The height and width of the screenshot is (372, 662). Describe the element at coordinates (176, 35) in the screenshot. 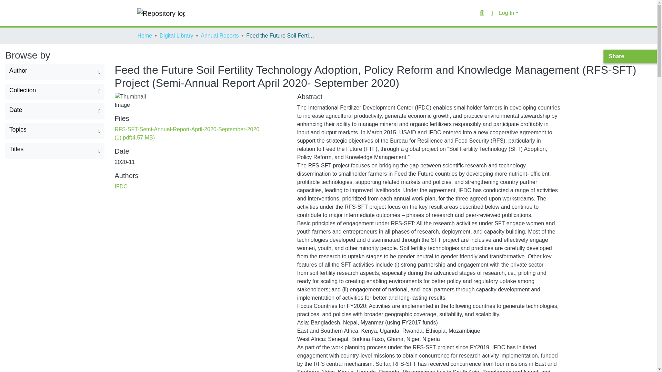

I see `Digital Library` at that location.